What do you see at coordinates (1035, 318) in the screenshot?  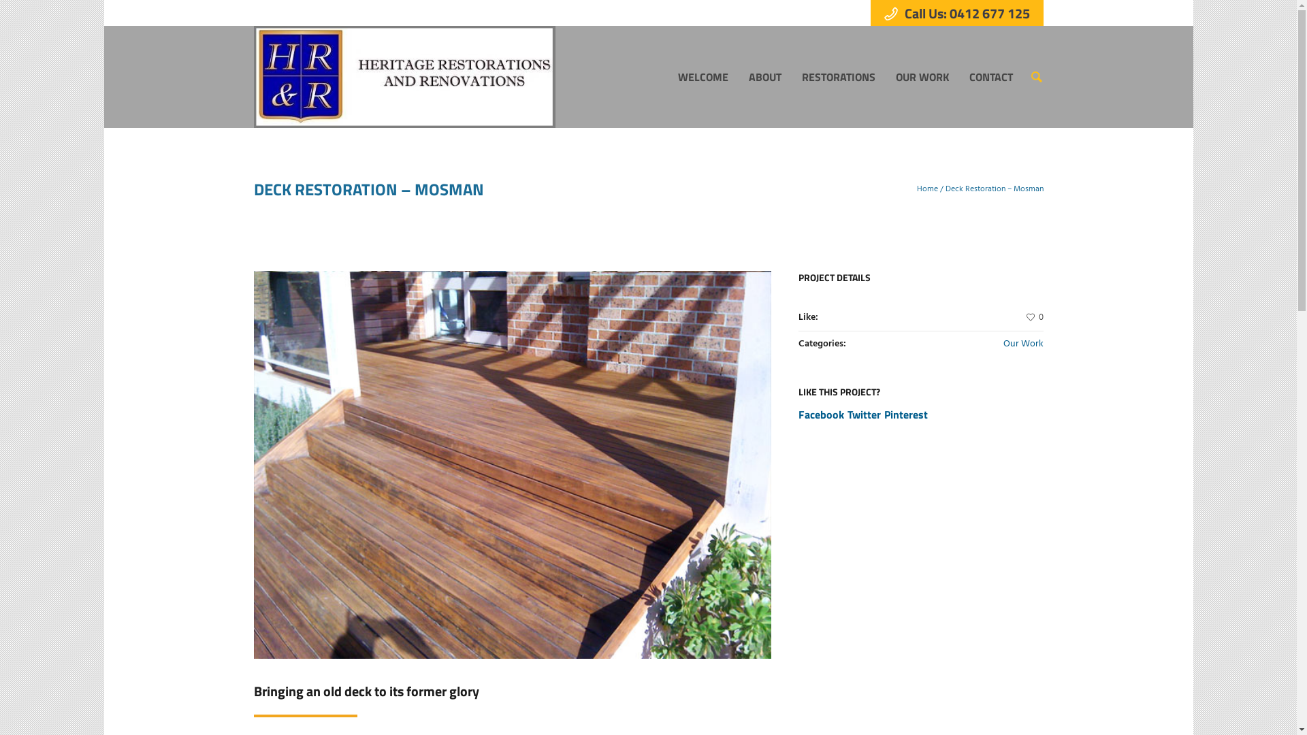 I see `0` at bounding box center [1035, 318].